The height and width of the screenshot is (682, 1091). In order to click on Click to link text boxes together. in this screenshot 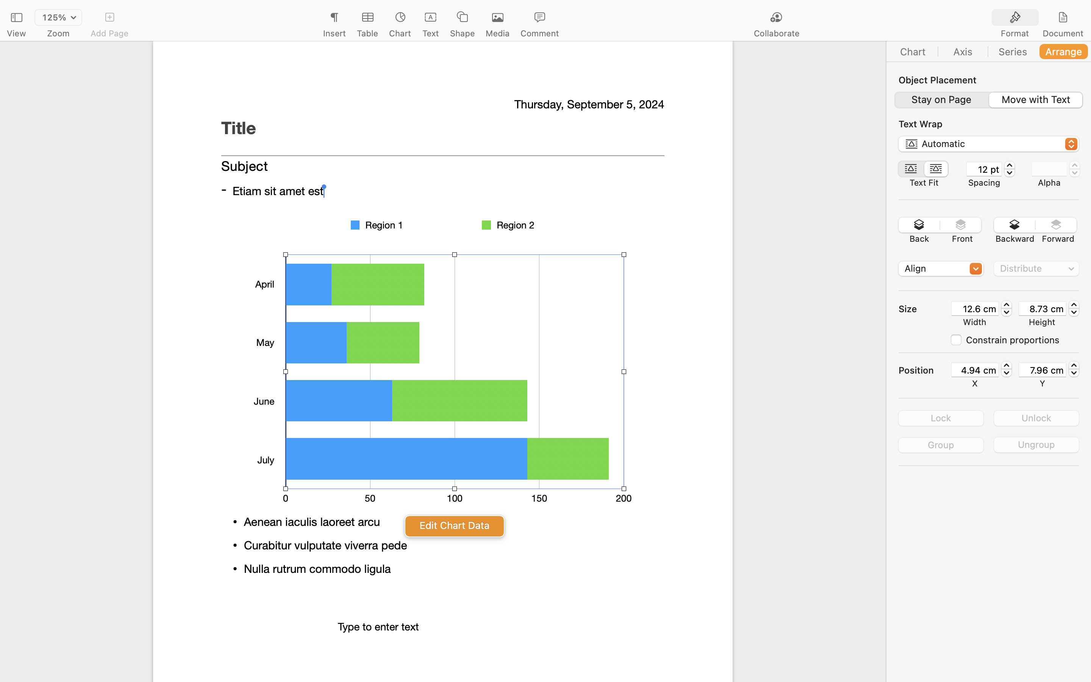, I will do `click(442, 224)`.